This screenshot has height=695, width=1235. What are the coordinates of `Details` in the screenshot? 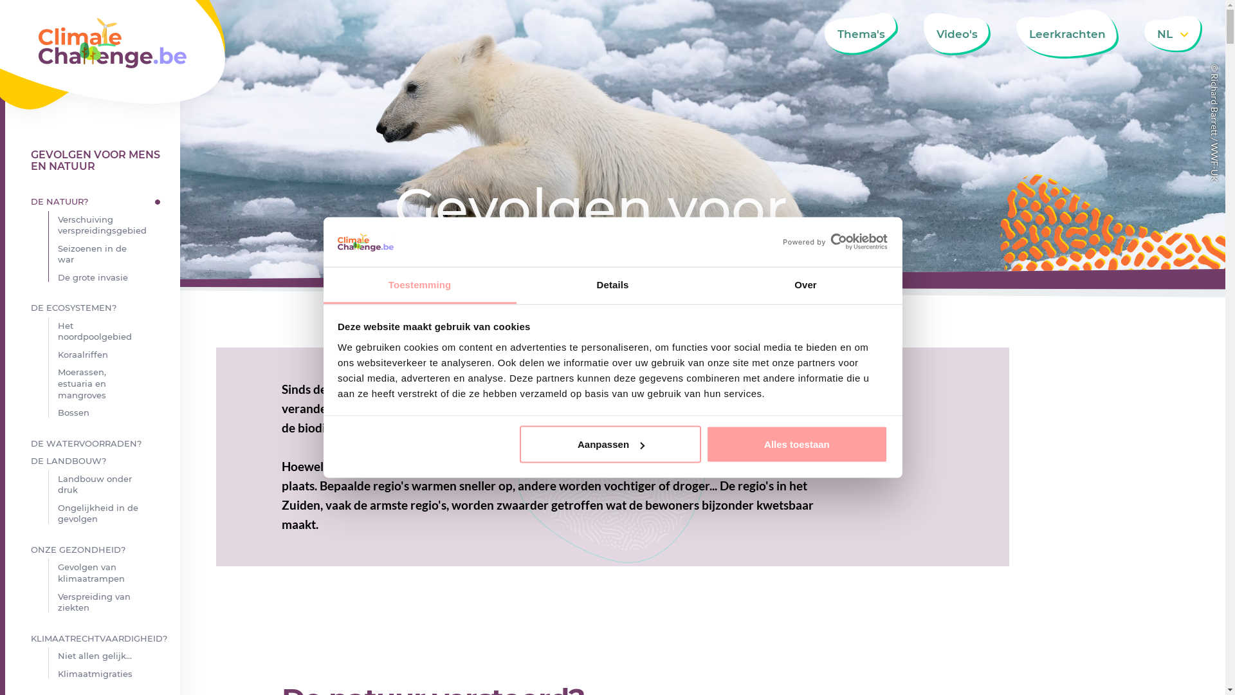 It's located at (612, 286).